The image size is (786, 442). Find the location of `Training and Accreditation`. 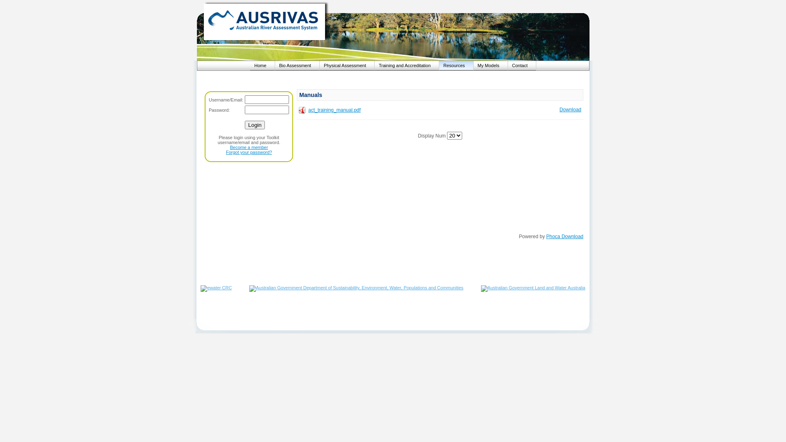

Training and Accreditation is located at coordinates (407, 65).